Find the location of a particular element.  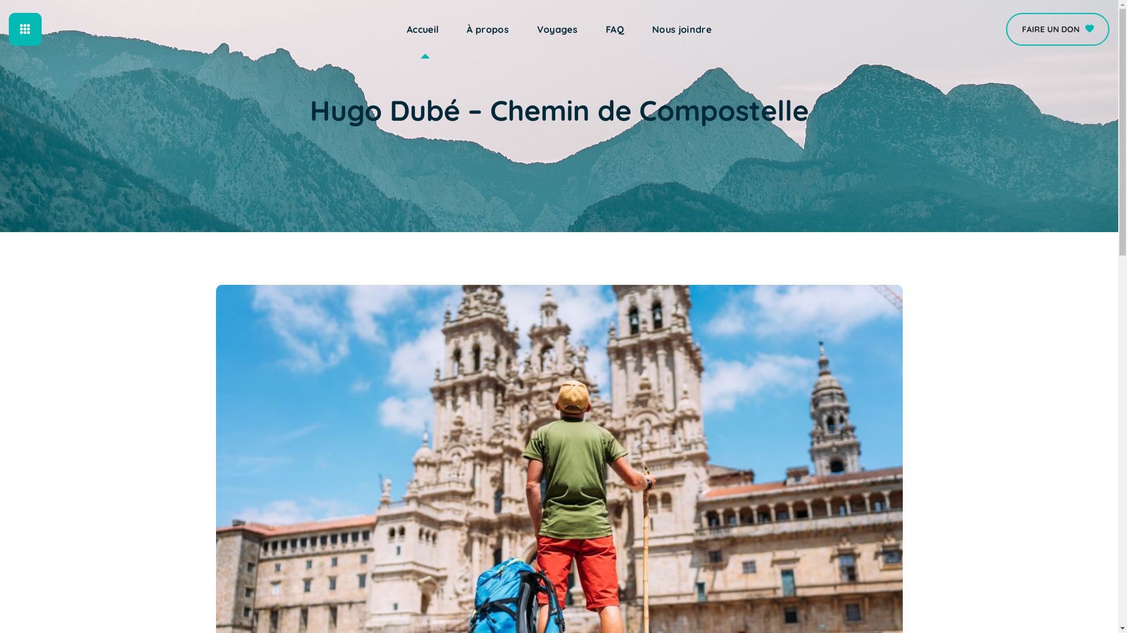

FAIRE UN DON is located at coordinates (1058, 29).